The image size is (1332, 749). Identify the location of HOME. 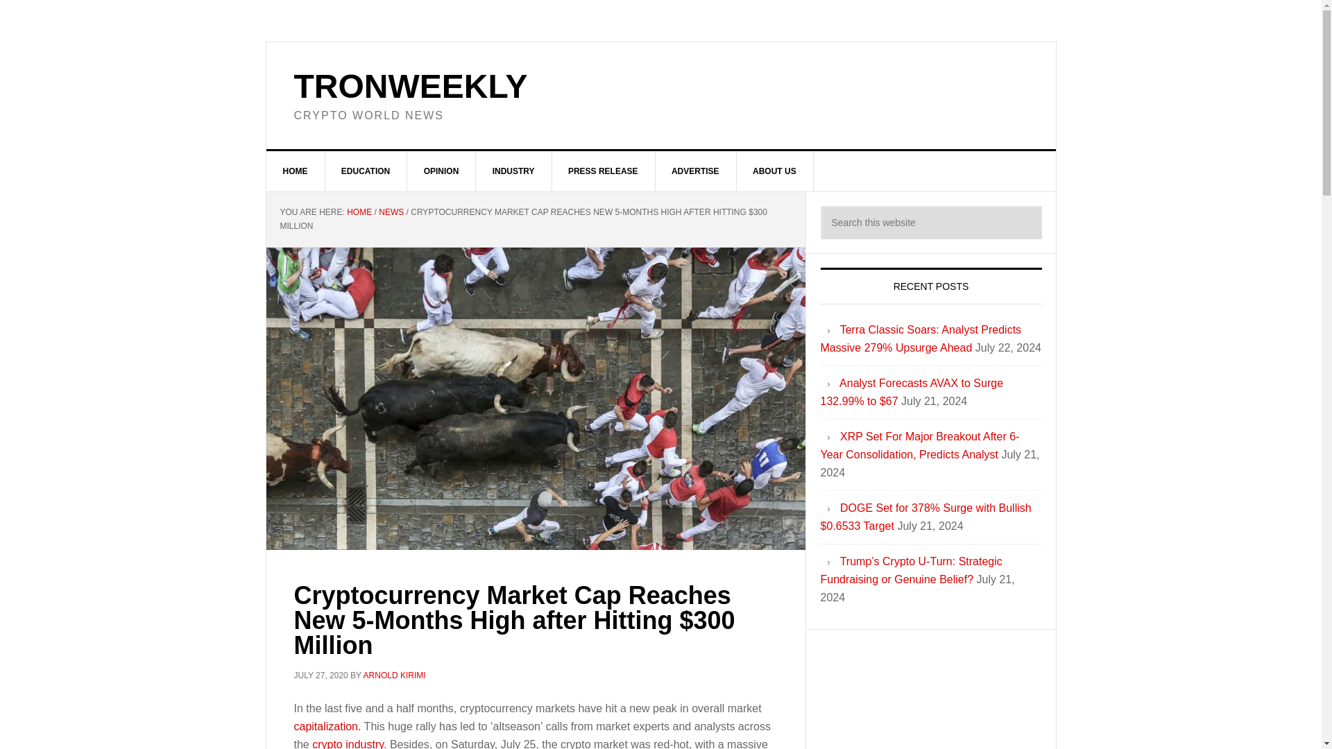
(296, 171).